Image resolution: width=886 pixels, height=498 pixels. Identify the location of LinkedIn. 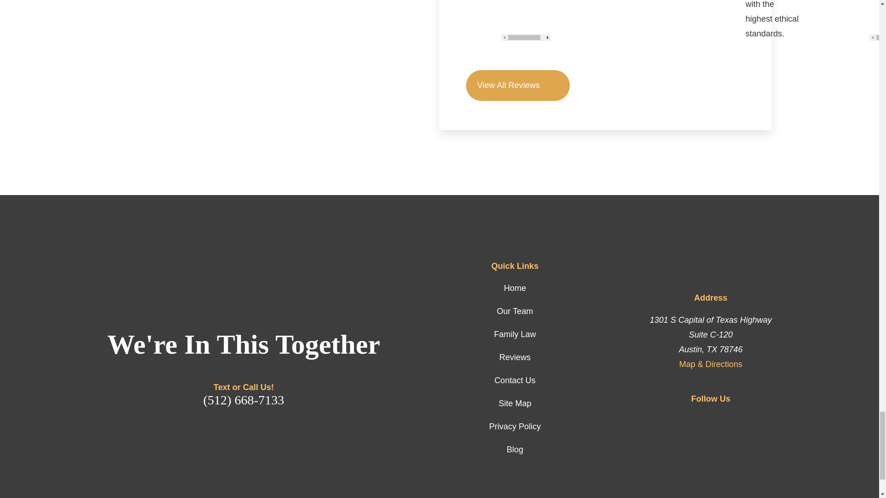
(675, 420).